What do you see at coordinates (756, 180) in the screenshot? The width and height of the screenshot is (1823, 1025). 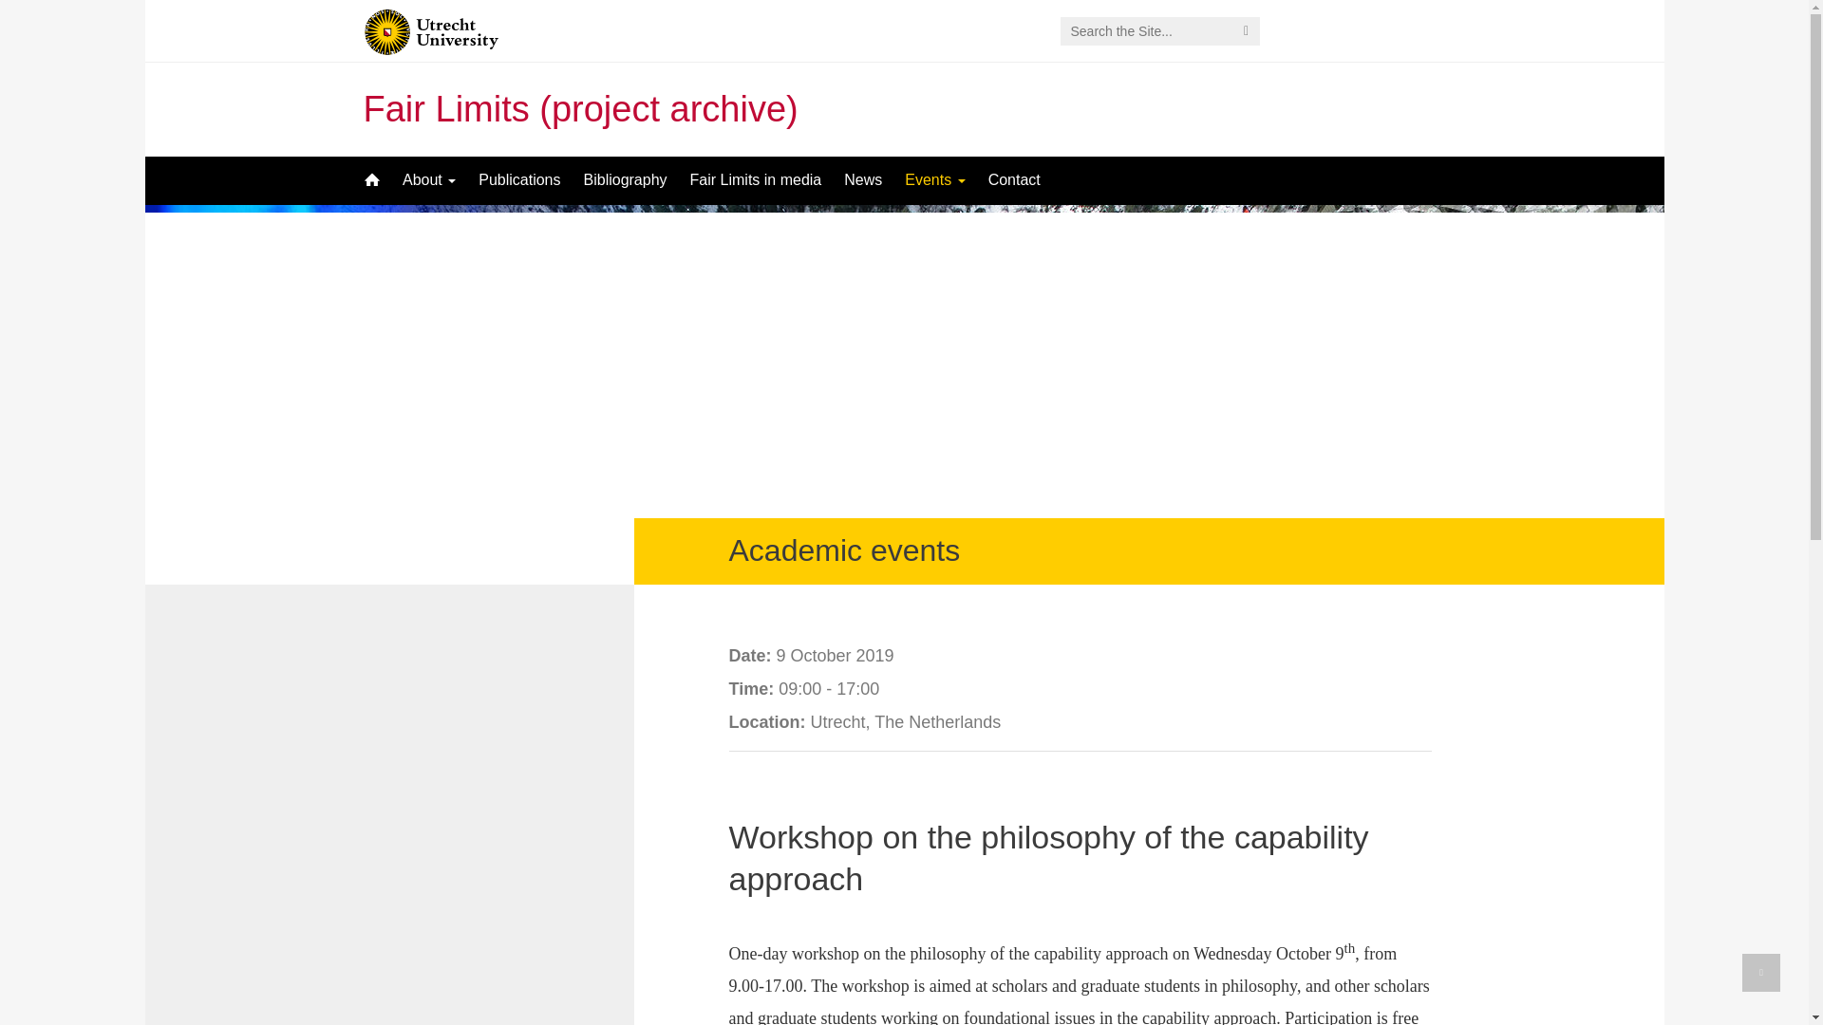 I see `Fair Limits in media` at bounding box center [756, 180].